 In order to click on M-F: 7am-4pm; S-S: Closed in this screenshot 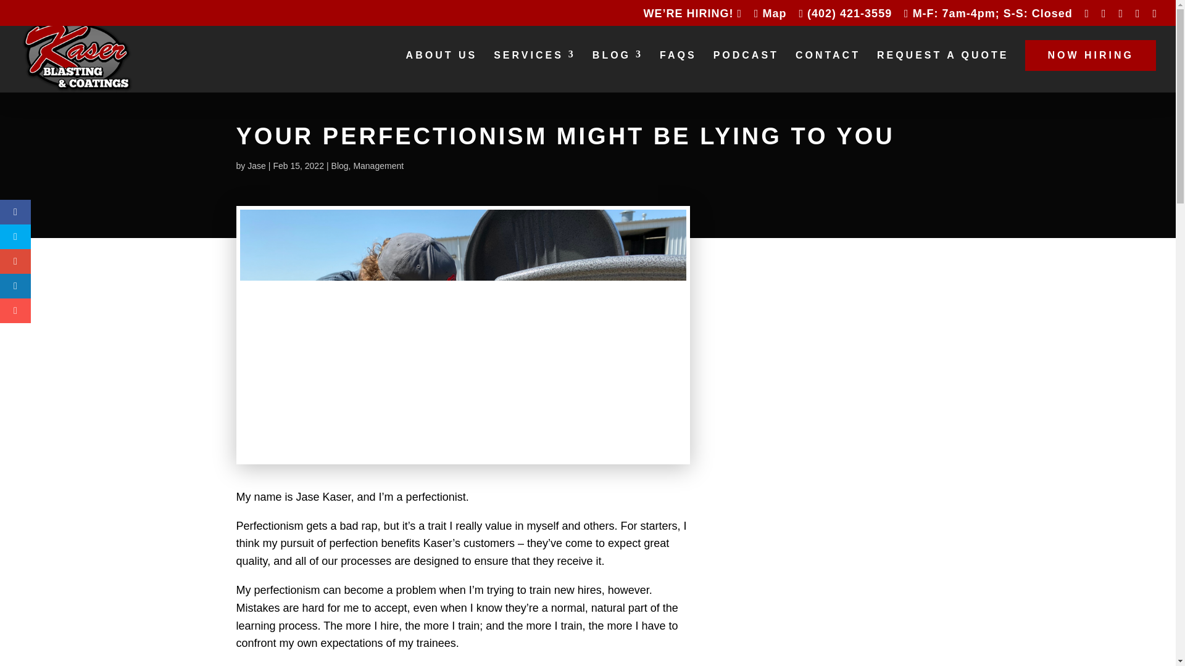, I will do `click(987, 17)`.